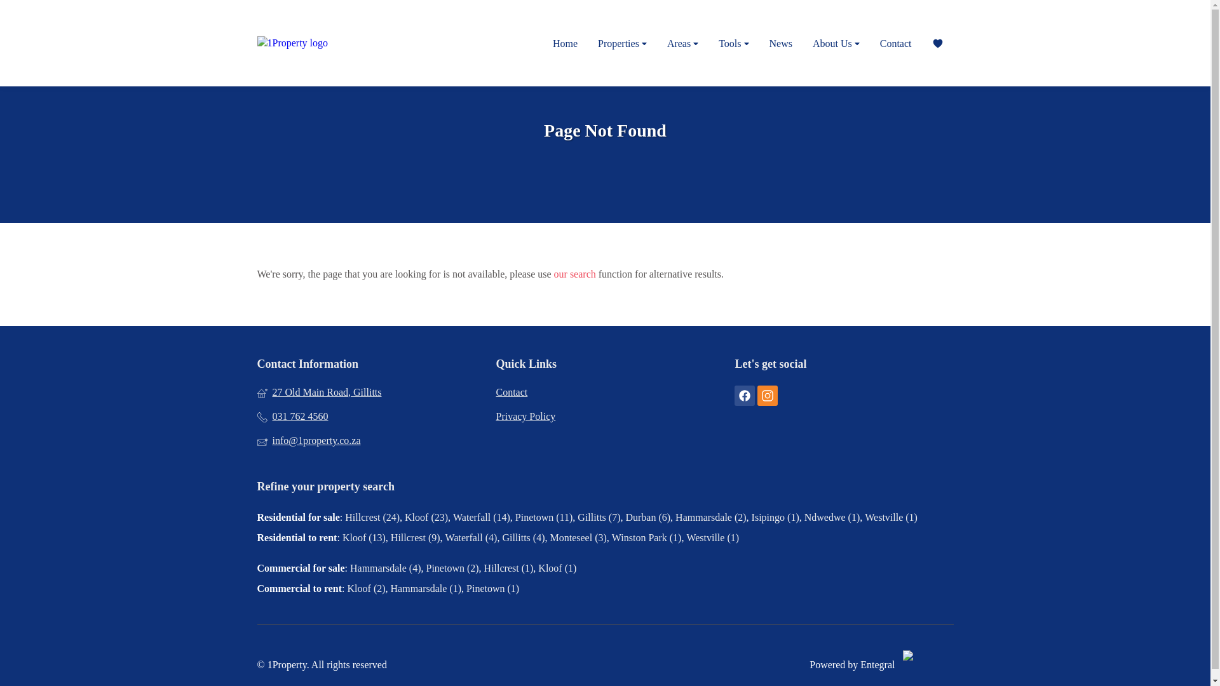  I want to click on Favourites, so click(937, 43).